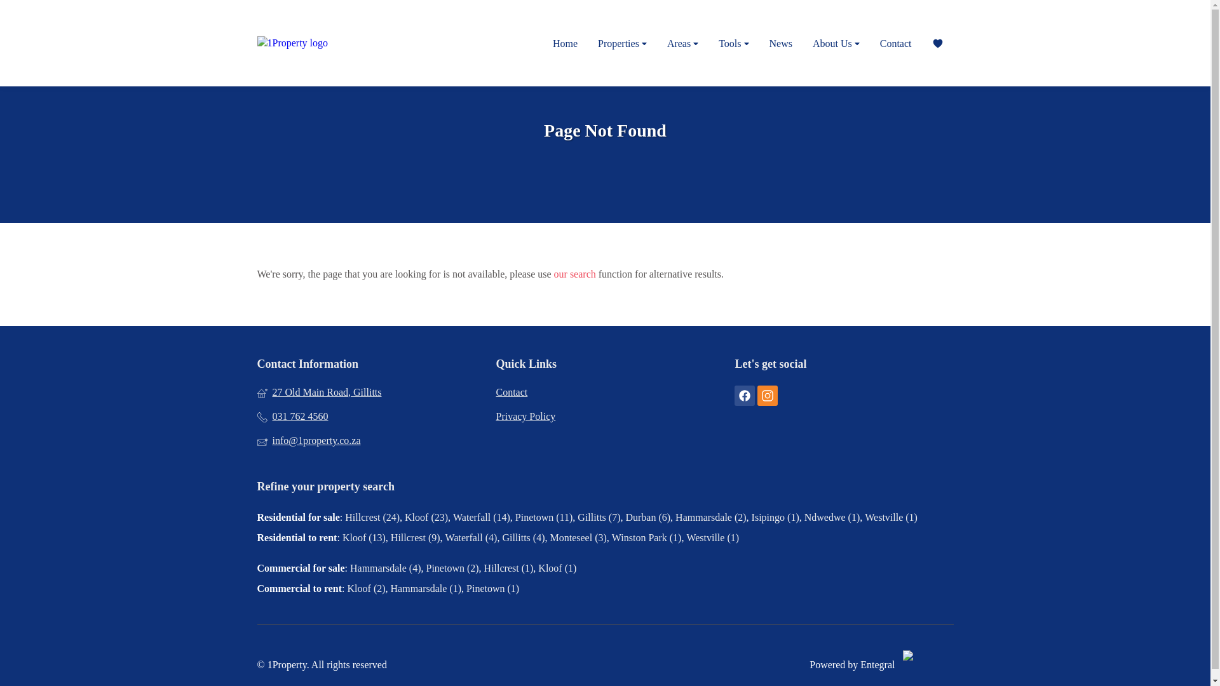  I want to click on Favourites, so click(937, 43).